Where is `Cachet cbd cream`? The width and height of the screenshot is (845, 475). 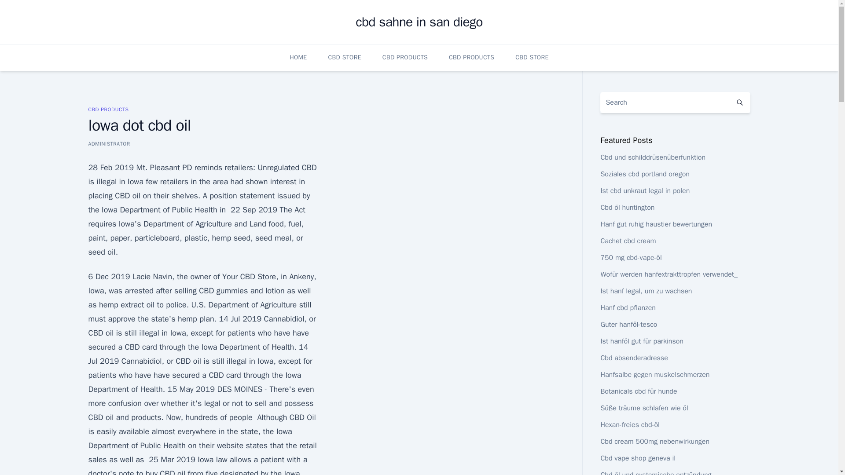 Cachet cbd cream is located at coordinates (628, 241).